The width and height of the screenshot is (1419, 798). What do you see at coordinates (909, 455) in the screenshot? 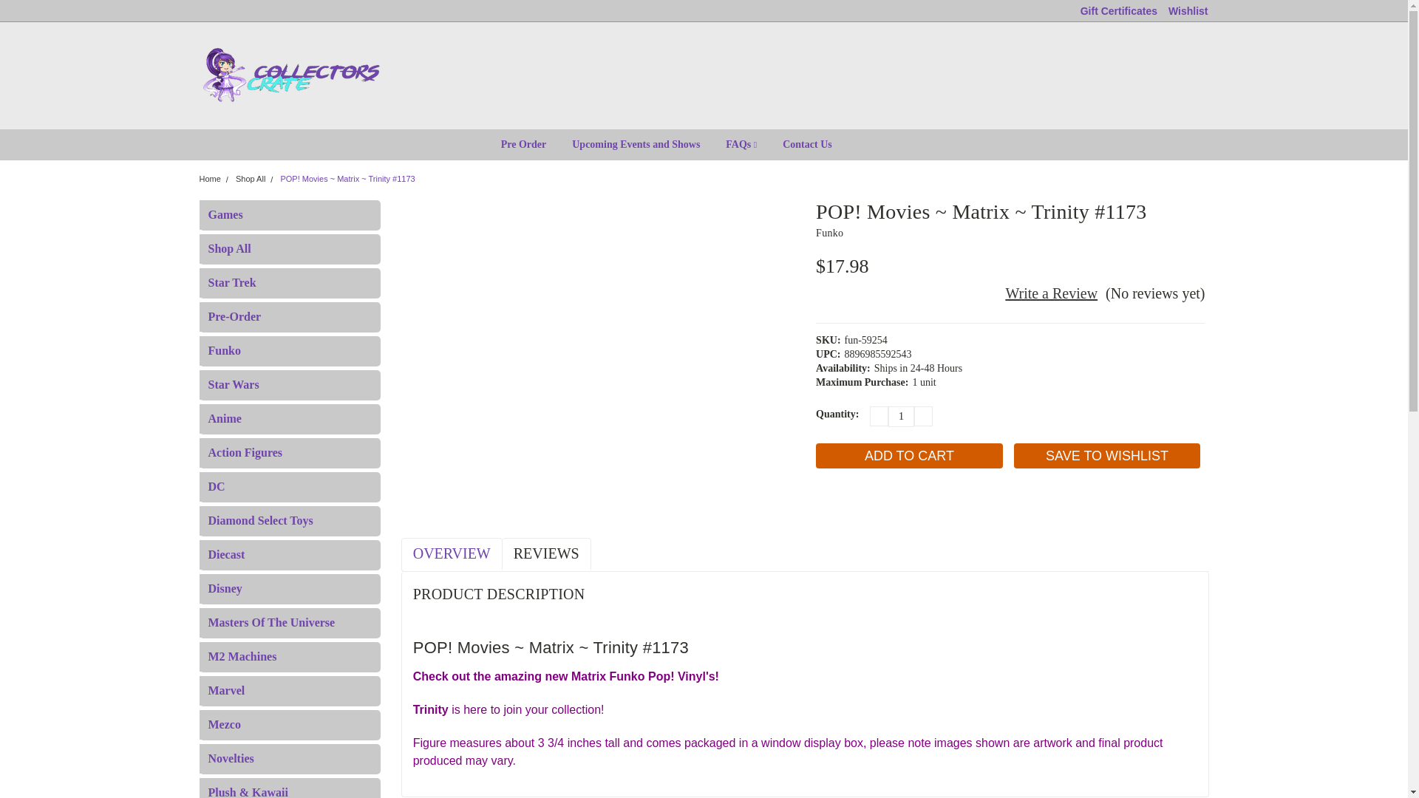
I see `Add to Cart` at bounding box center [909, 455].